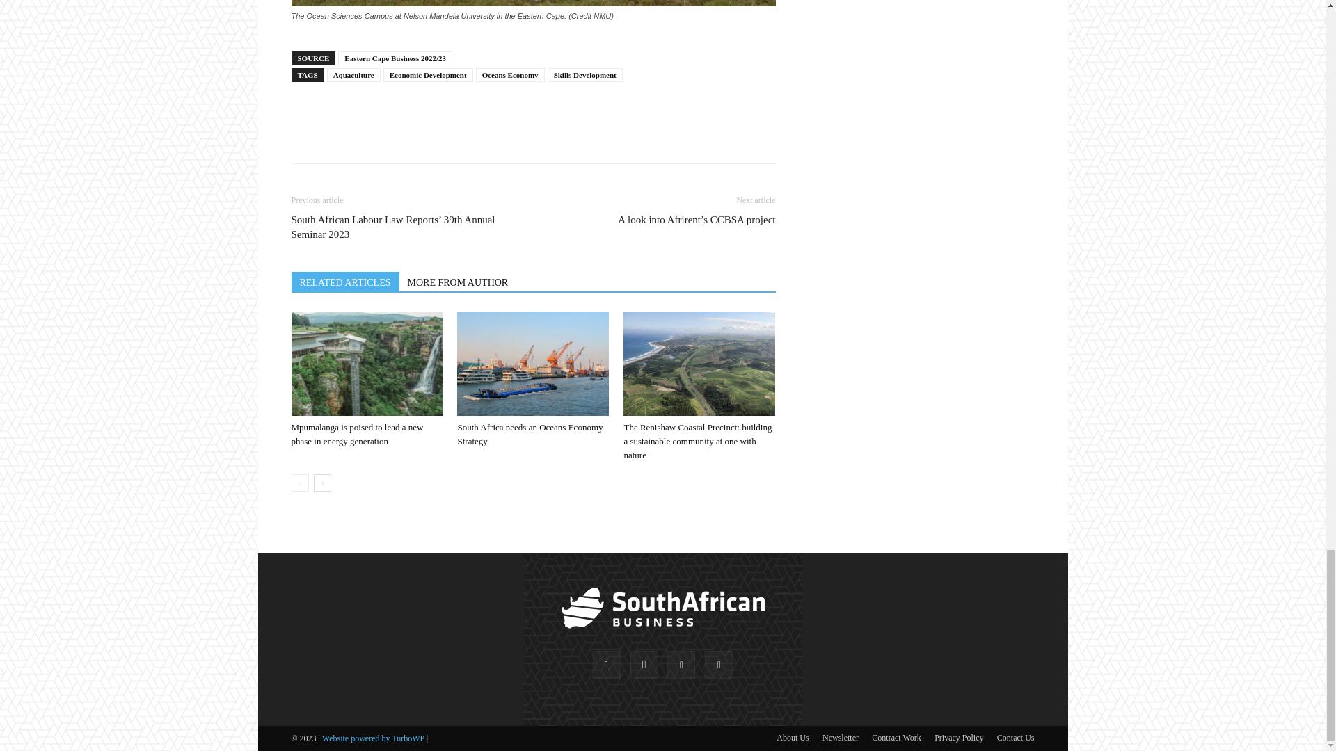 The image size is (1336, 751). I want to click on South Africa needs an Oceans Economy Strategy, so click(529, 434).